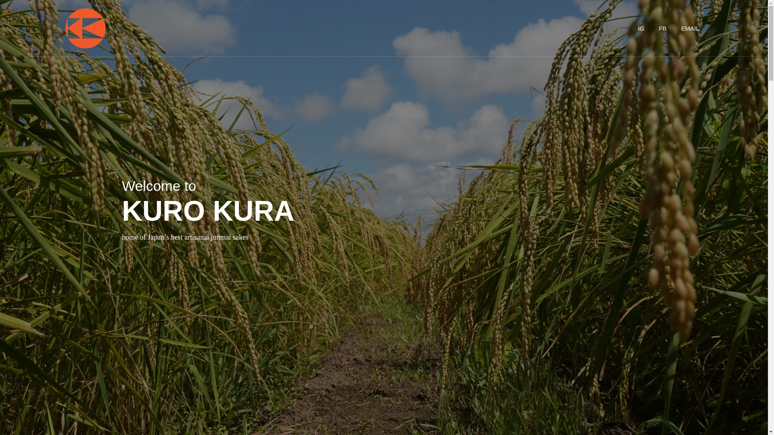  I want to click on IG, so click(641, 28).